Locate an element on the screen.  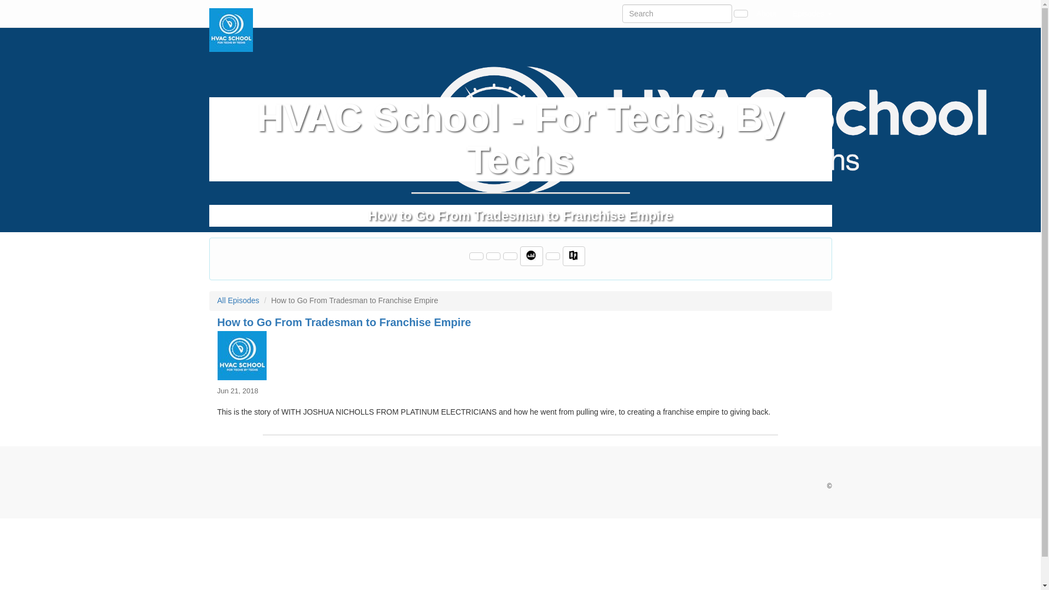
Home Page is located at coordinates (231, 13).